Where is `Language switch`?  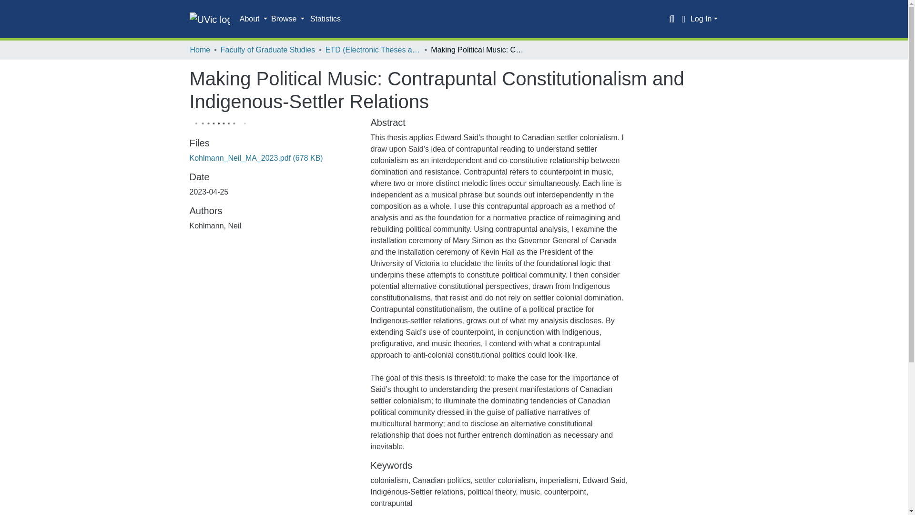 Language switch is located at coordinates (683, 19).